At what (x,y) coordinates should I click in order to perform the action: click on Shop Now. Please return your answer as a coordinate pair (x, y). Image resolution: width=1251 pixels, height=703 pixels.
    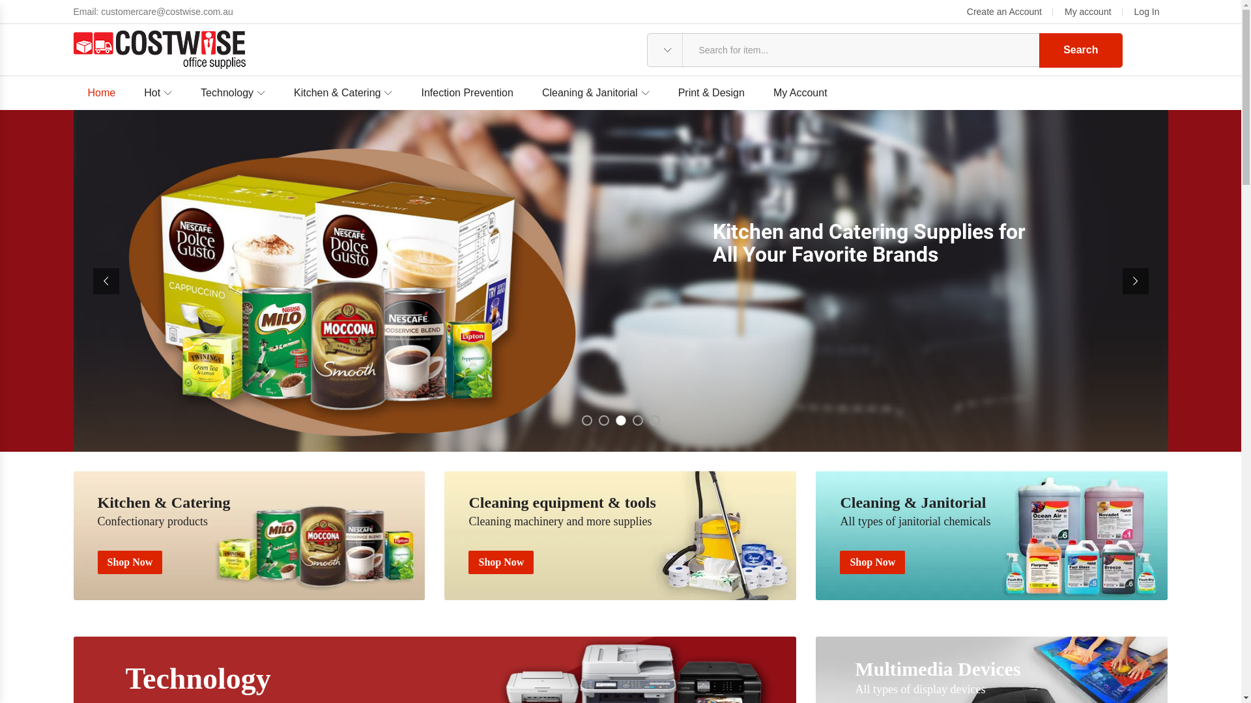
    Looking at the image, I should click on (130, 562).